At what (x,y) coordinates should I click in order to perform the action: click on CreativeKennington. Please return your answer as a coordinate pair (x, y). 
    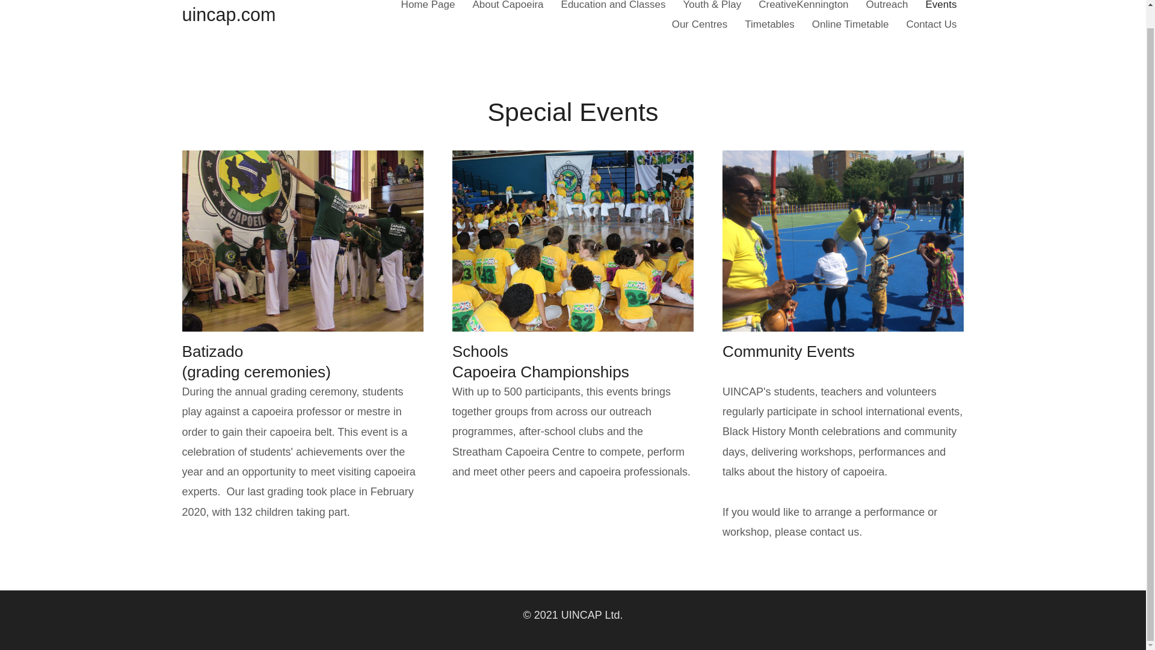
    Looking at the image, I should click on (804, 7).